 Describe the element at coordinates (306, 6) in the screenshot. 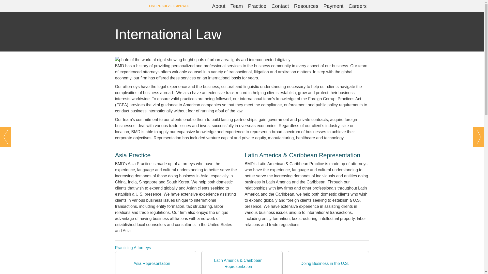

I see `Resources` at that location.